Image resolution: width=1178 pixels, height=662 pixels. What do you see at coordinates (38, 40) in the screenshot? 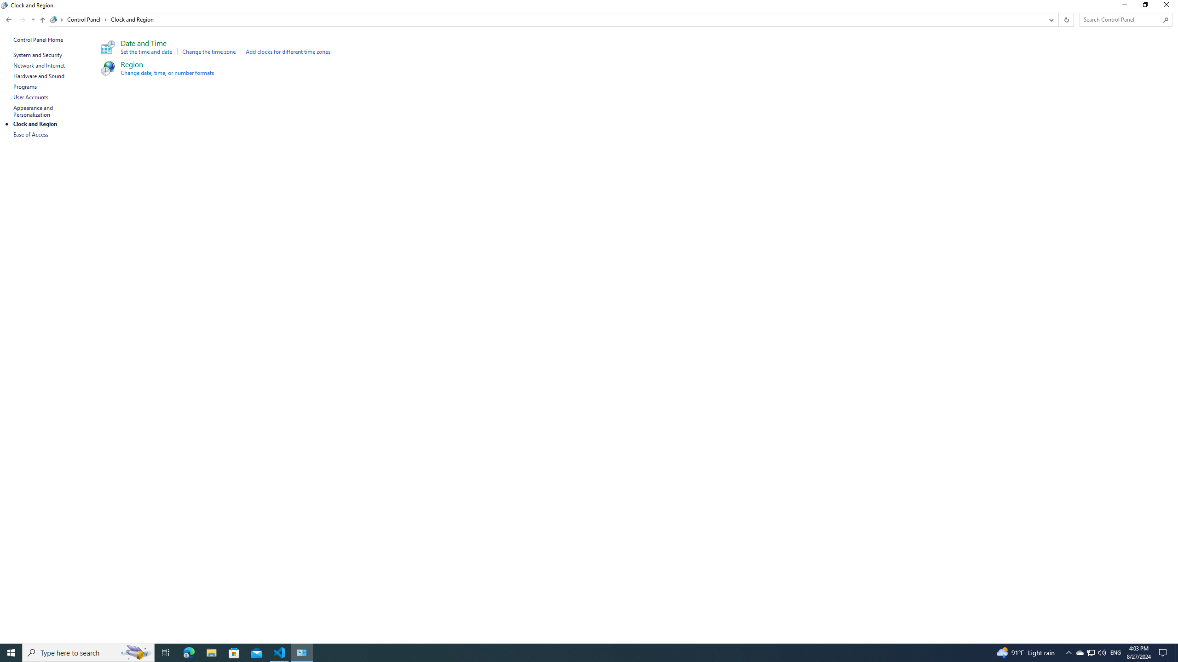
I see `Control Panel Home` at bounding box center [38, 40].